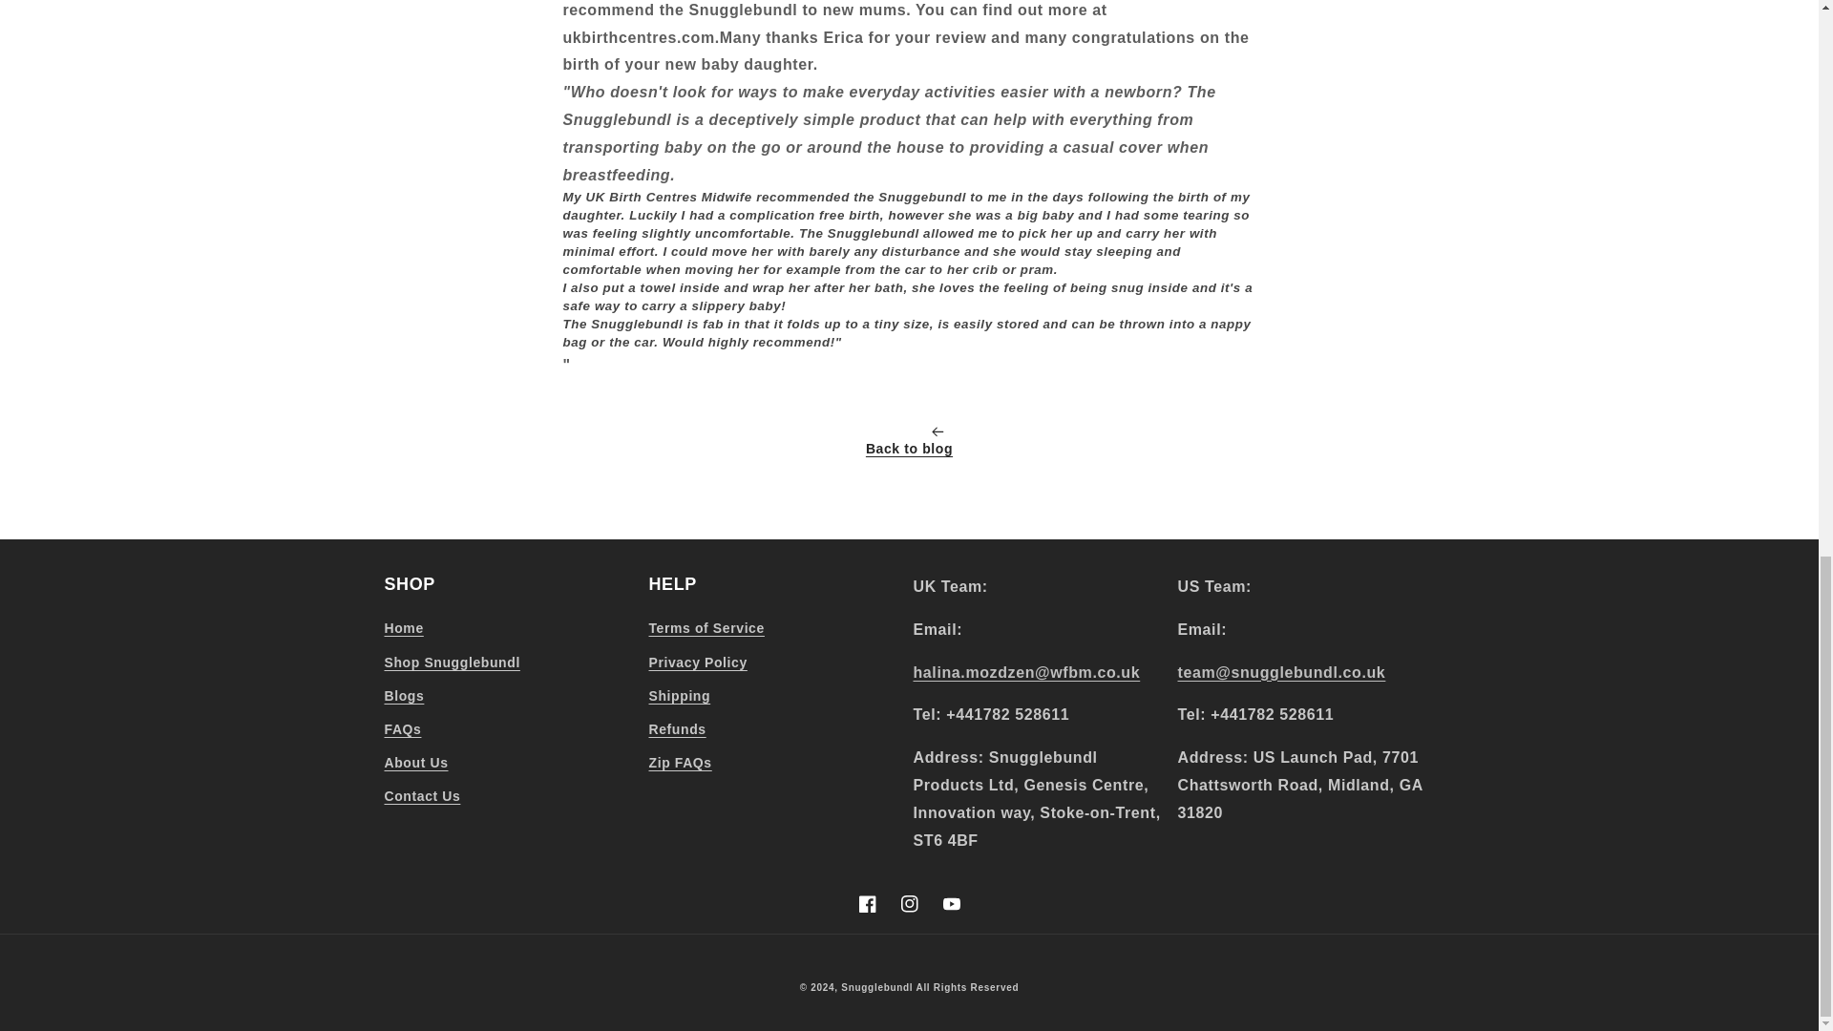  Describe the element at coordinates (698, 663) in the screenshot. I see `Privacy Policy` at that location.